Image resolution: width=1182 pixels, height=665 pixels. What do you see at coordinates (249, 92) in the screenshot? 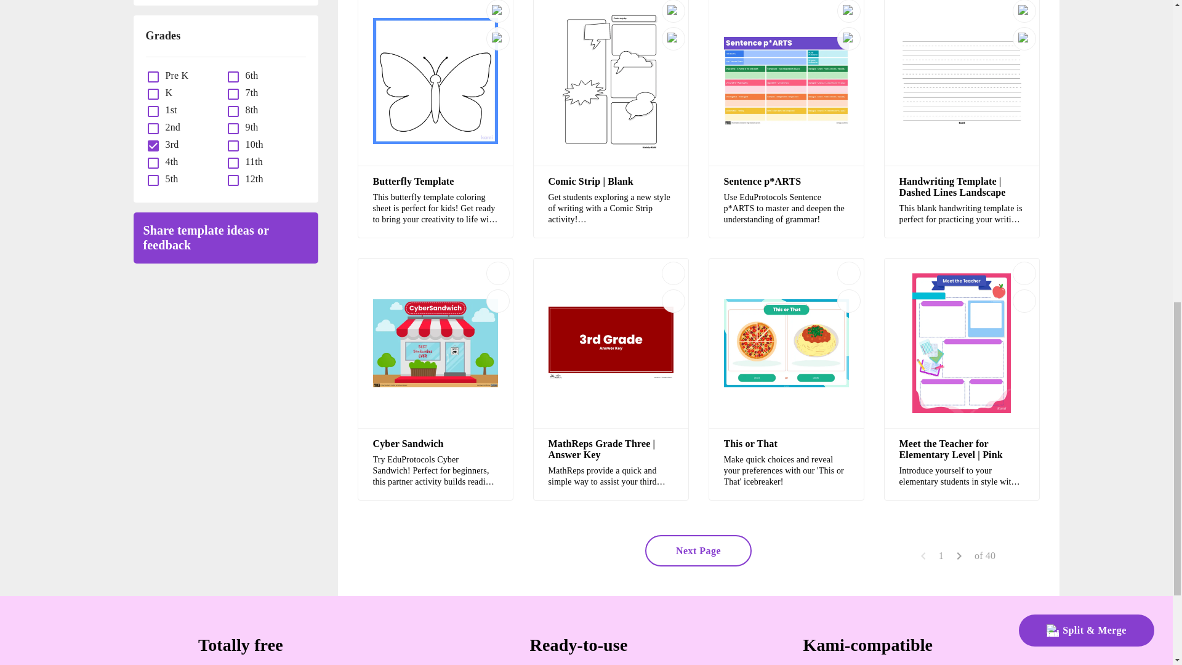
I see `7th` at bounding box center [249, 92].